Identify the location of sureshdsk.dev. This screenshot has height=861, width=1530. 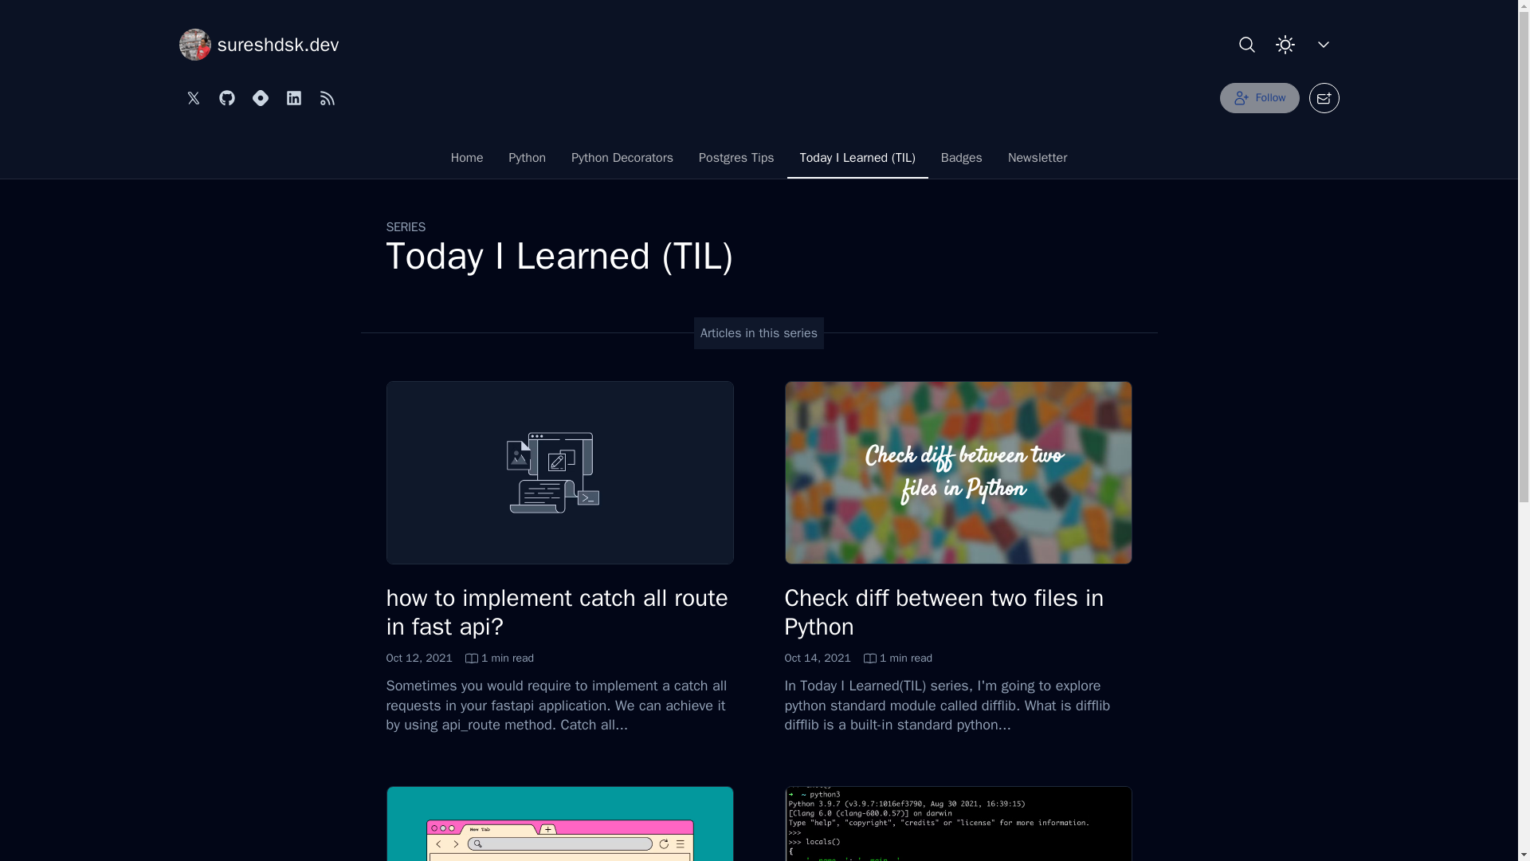
(258, 44).